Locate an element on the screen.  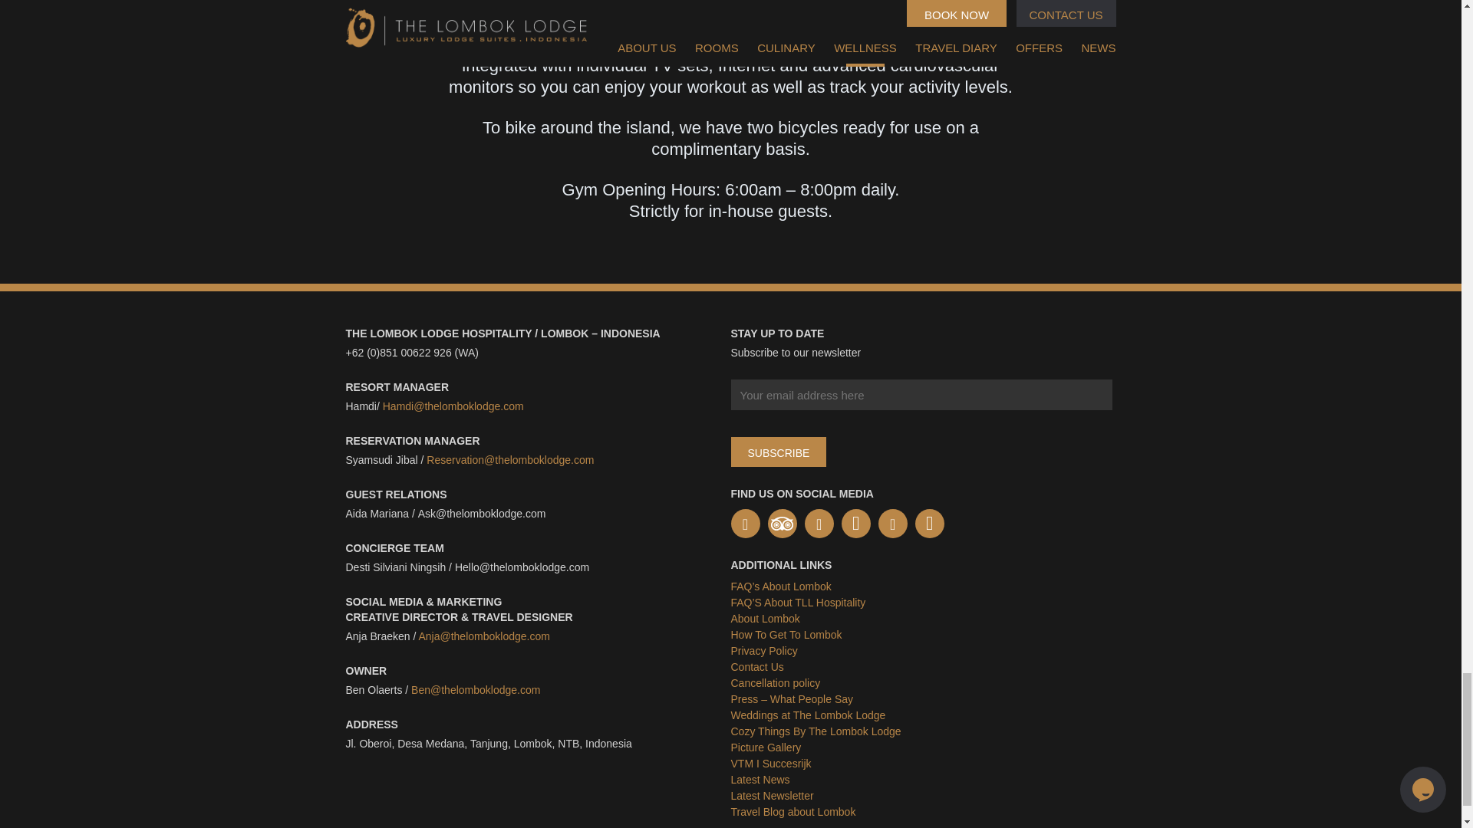
Facebook is located at coordinates (745, 524).